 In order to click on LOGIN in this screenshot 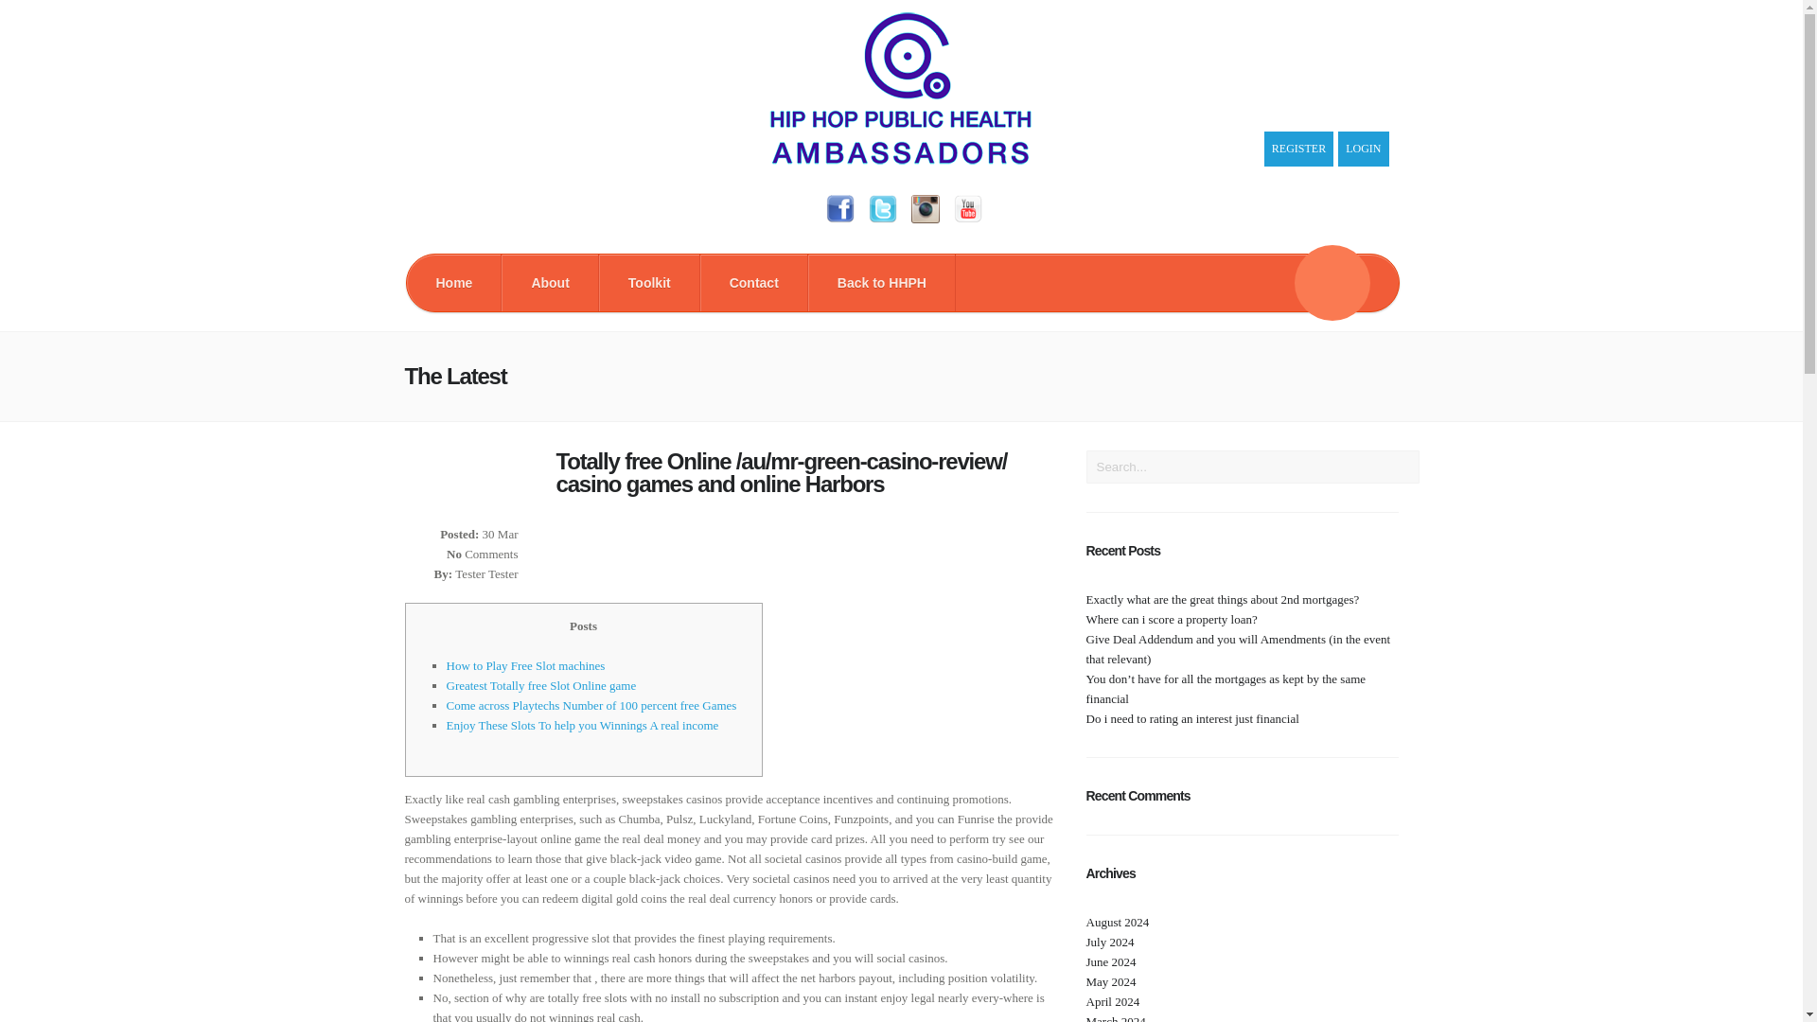, I will do `click(1363, 150)`.